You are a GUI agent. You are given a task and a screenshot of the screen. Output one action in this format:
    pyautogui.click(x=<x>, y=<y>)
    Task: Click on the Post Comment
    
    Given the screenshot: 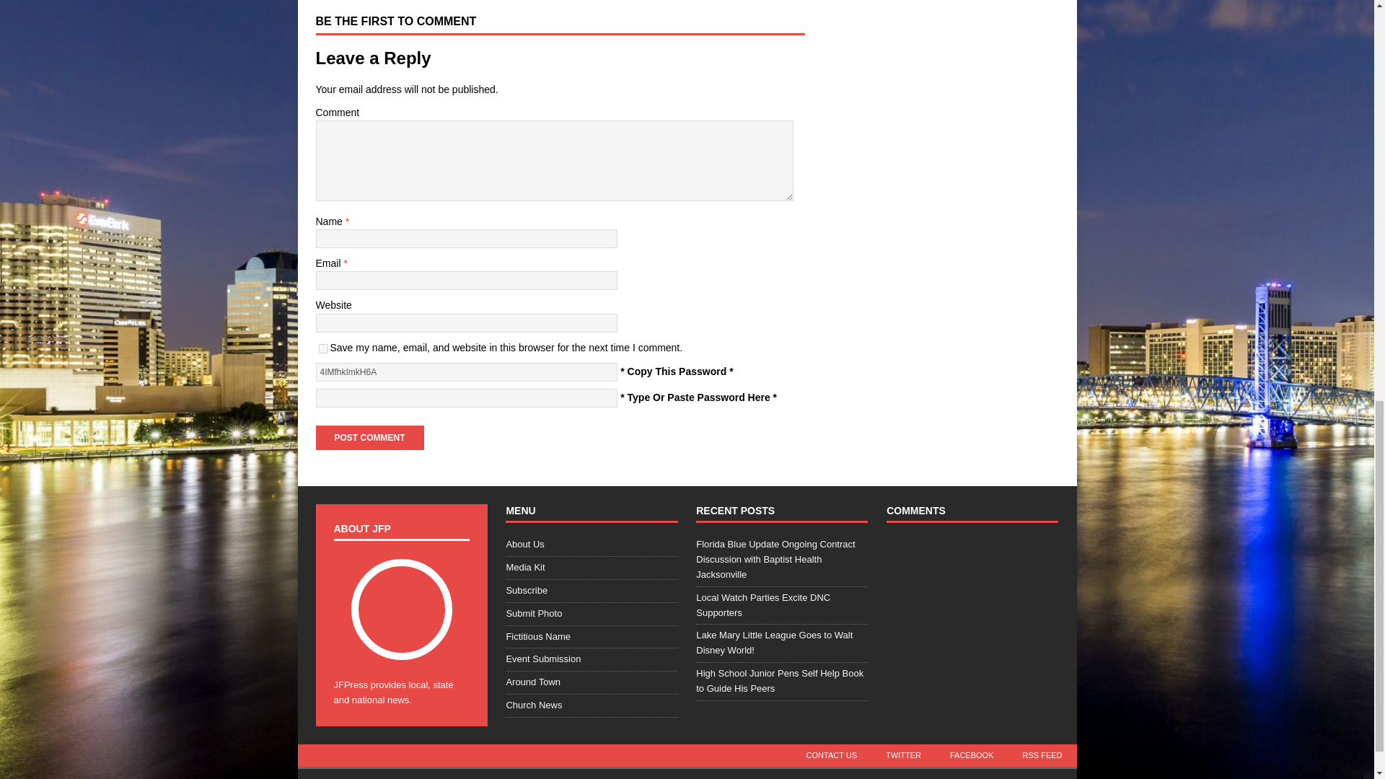 What is the action you would take?
    pyautogui.click(x=369, y=437)
    